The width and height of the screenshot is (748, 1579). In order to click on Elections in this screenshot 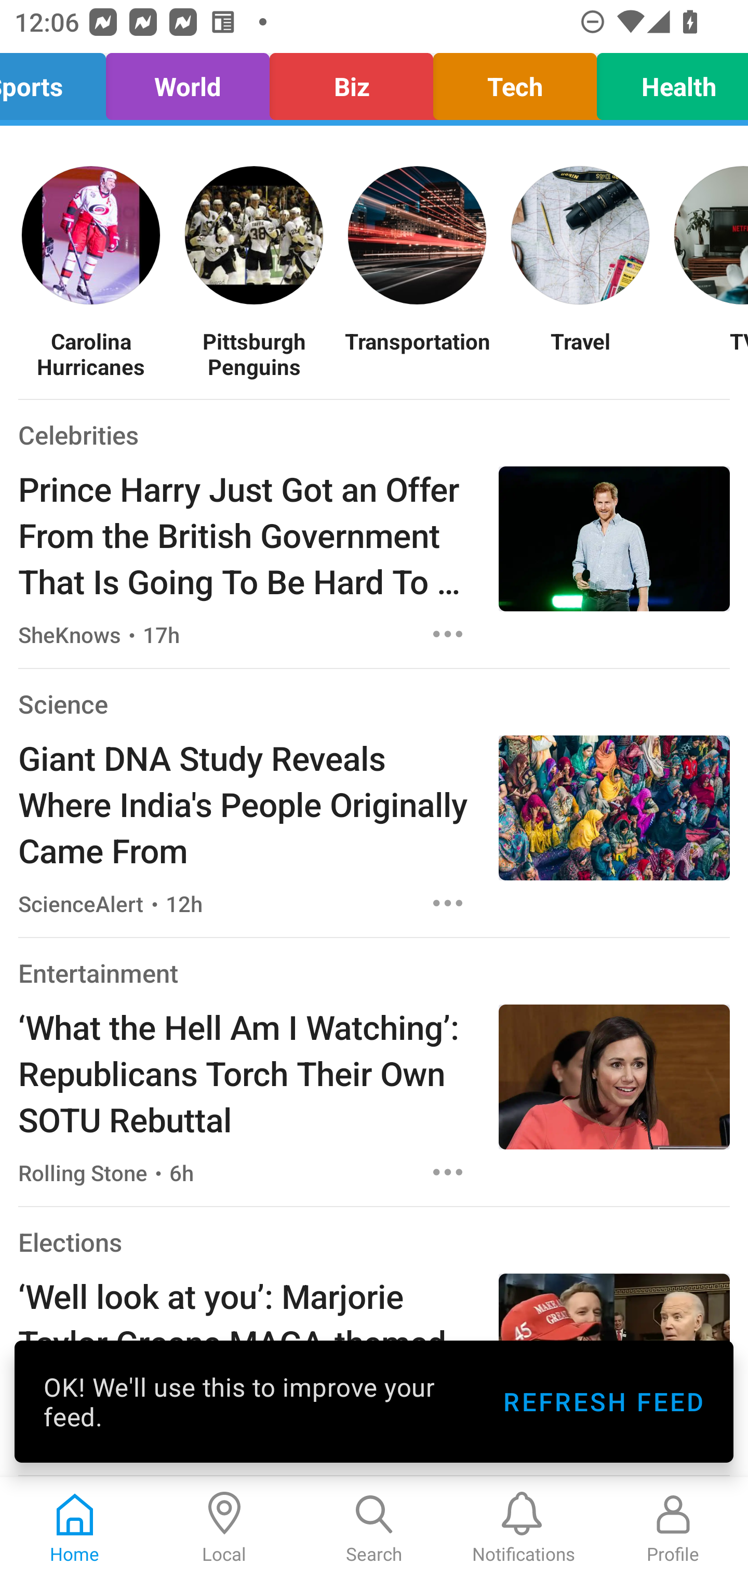, I will do `click(70, 1241)`.